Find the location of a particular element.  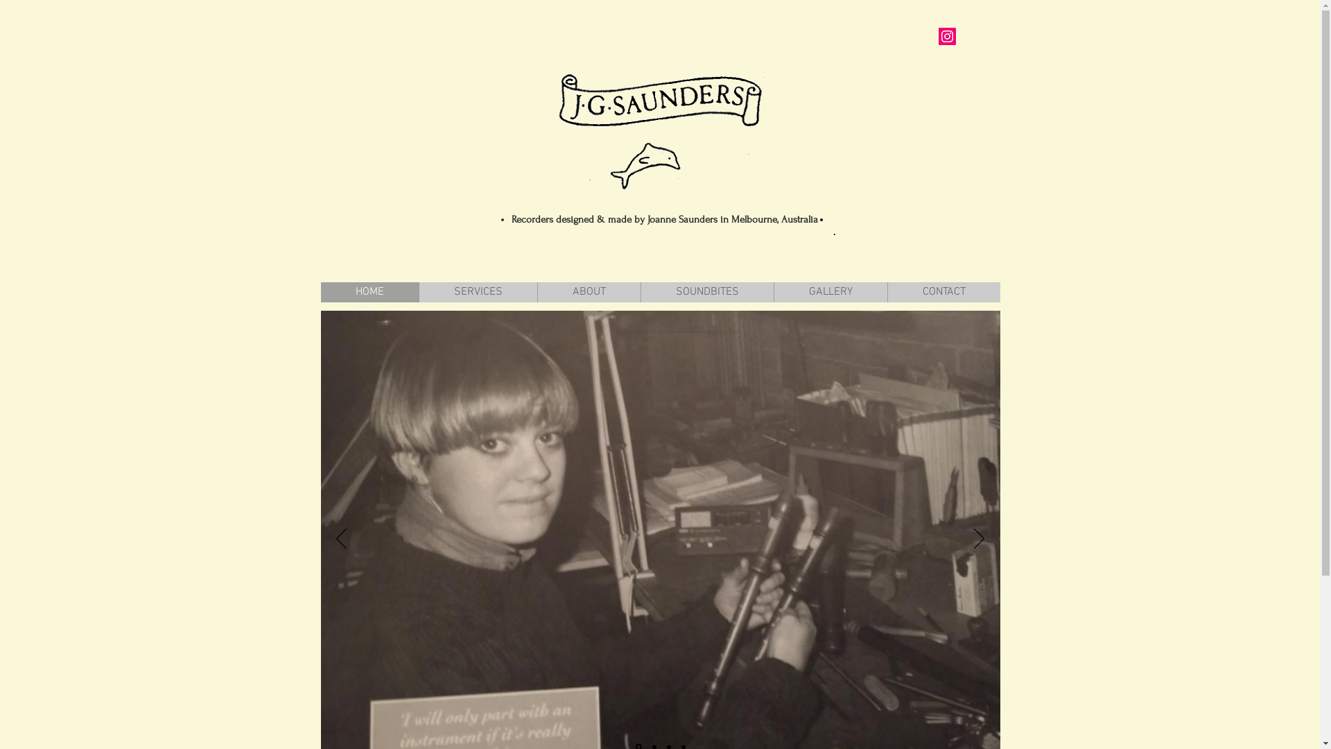

CONTACT is located at coordinates (944, 293).